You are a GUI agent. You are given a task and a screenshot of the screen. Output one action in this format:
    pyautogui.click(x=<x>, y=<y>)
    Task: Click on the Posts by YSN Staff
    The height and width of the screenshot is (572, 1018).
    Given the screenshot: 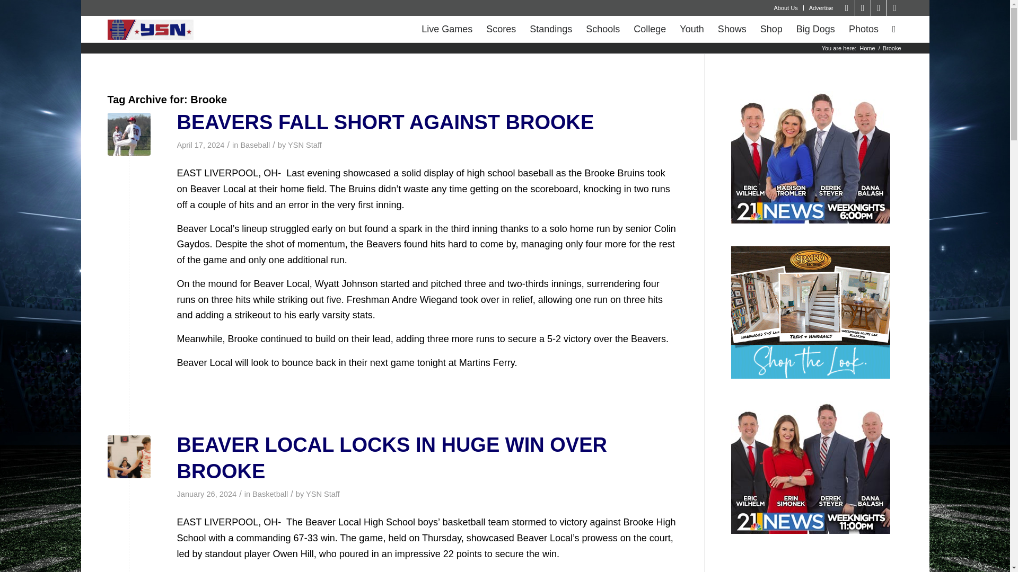 What is the action you would take?
    pyautogui.click(x=323, y=494)
    